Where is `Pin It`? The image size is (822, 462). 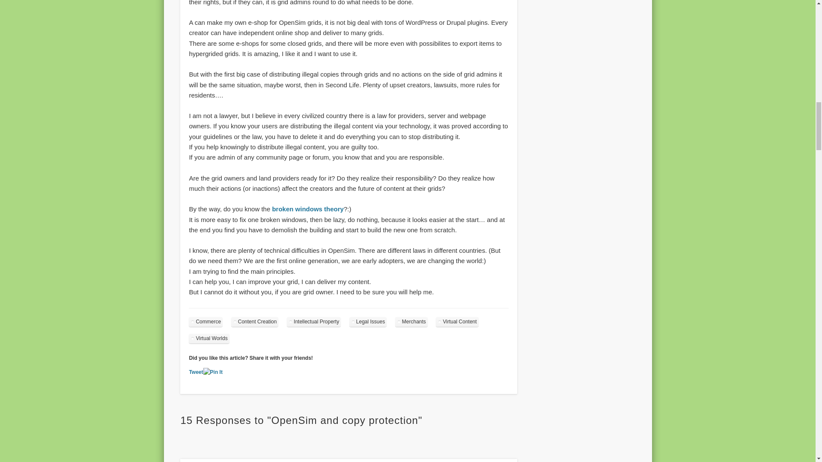 Pin It is located at coordinates (213, 372).